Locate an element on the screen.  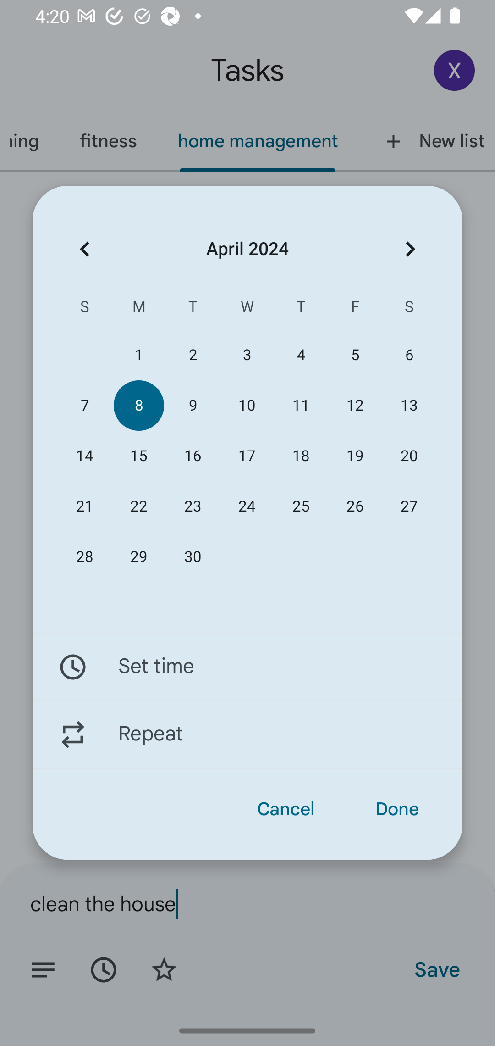
7 07 April 2024 is located at coordinates (85, 406).